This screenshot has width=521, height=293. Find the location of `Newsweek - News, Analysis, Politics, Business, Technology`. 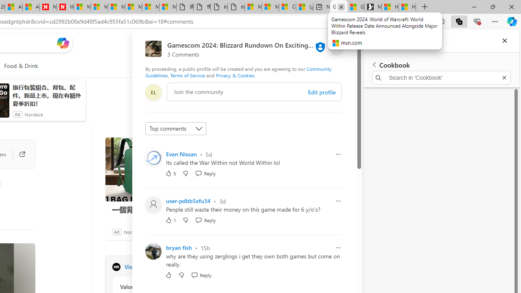

Newsweek - News, Analysis, Politics, Business, Technology is located at coordinates (48, 7).